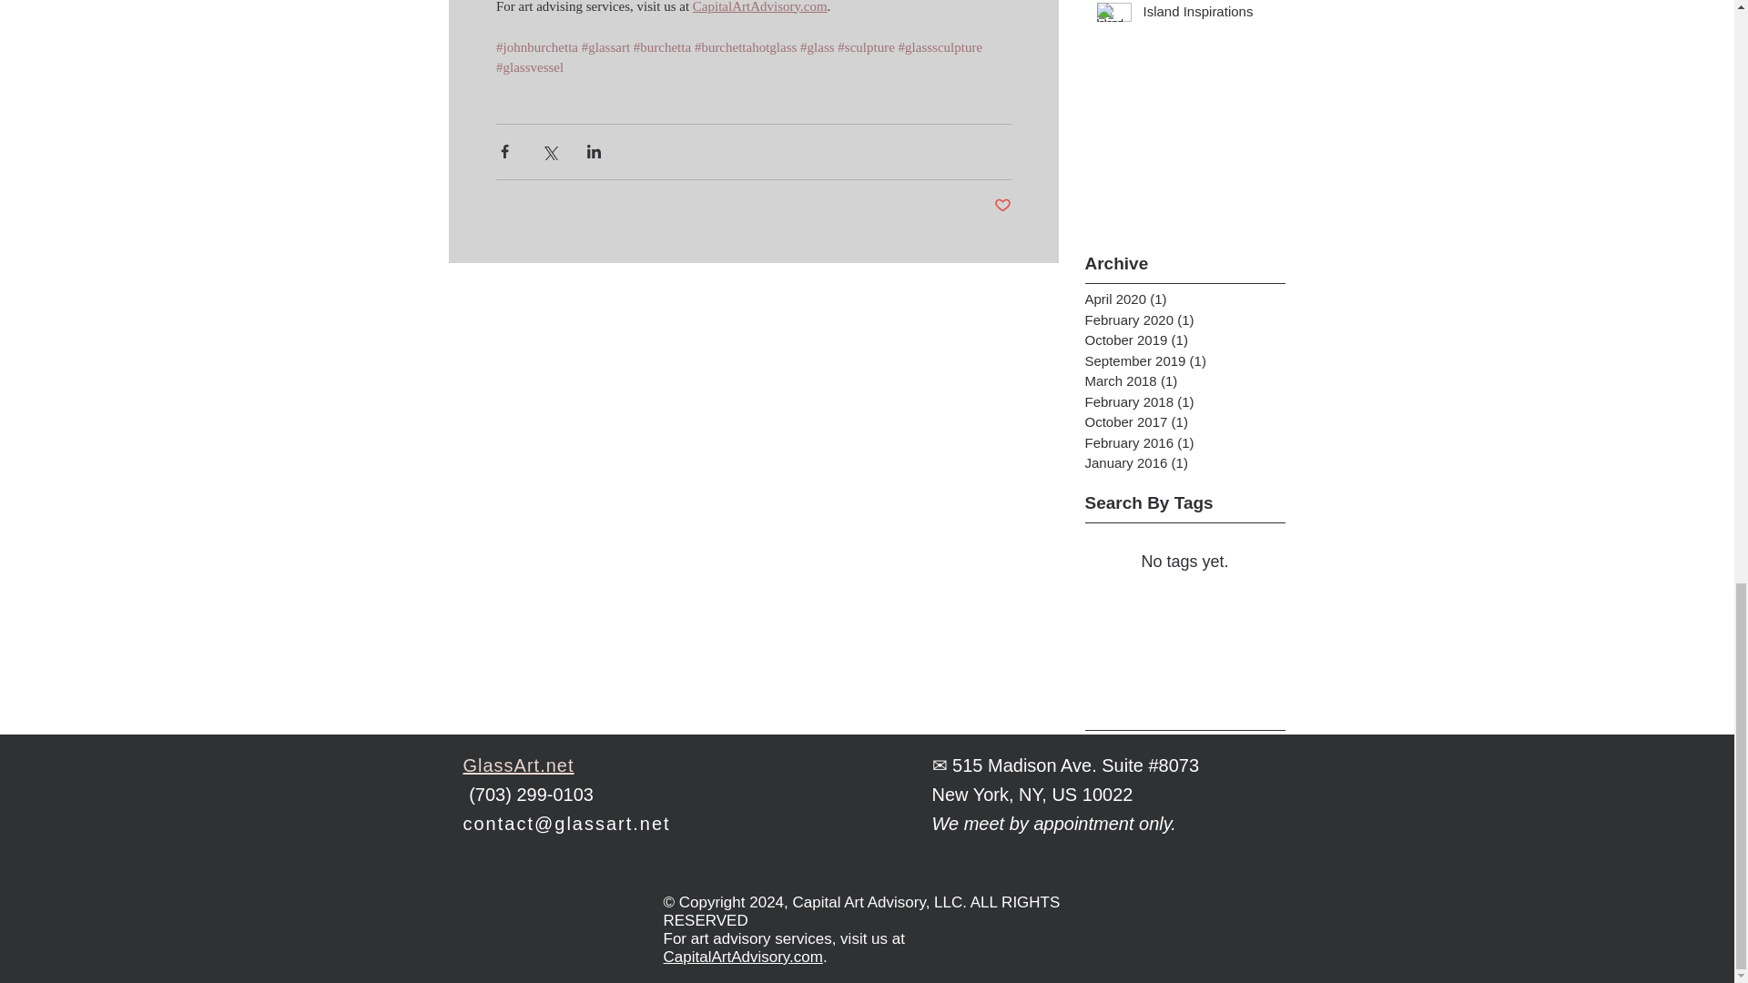  What do you see at coordinates (759, 6) in the screenshot?
I see `CapitalArtAdvisory.com` at bounding box center [759, 6].